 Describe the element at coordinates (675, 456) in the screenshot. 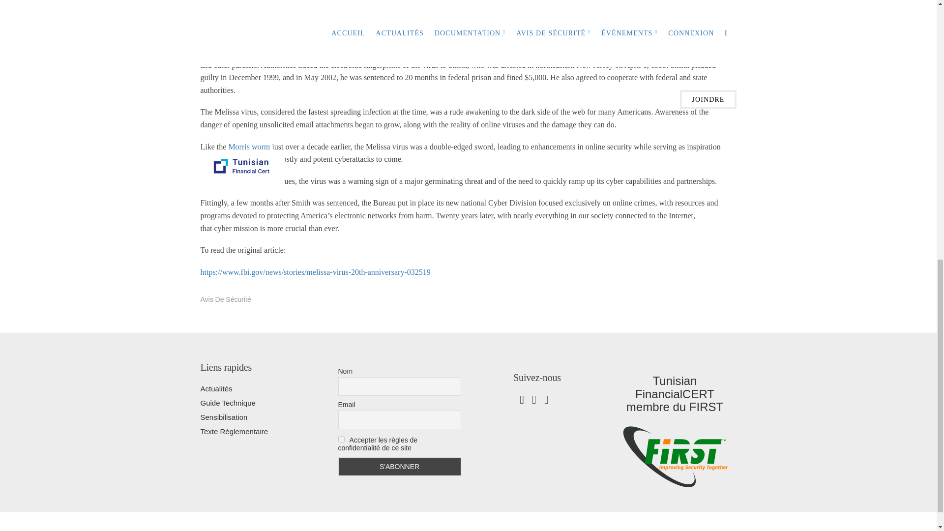

I see `Tunisian FinancialCERT membre du FIRST` at that location.